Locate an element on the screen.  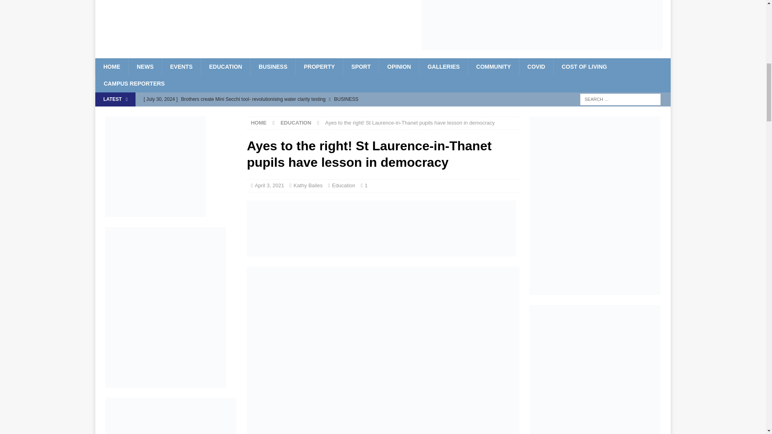
HOME is located at coordinates (111, 66).